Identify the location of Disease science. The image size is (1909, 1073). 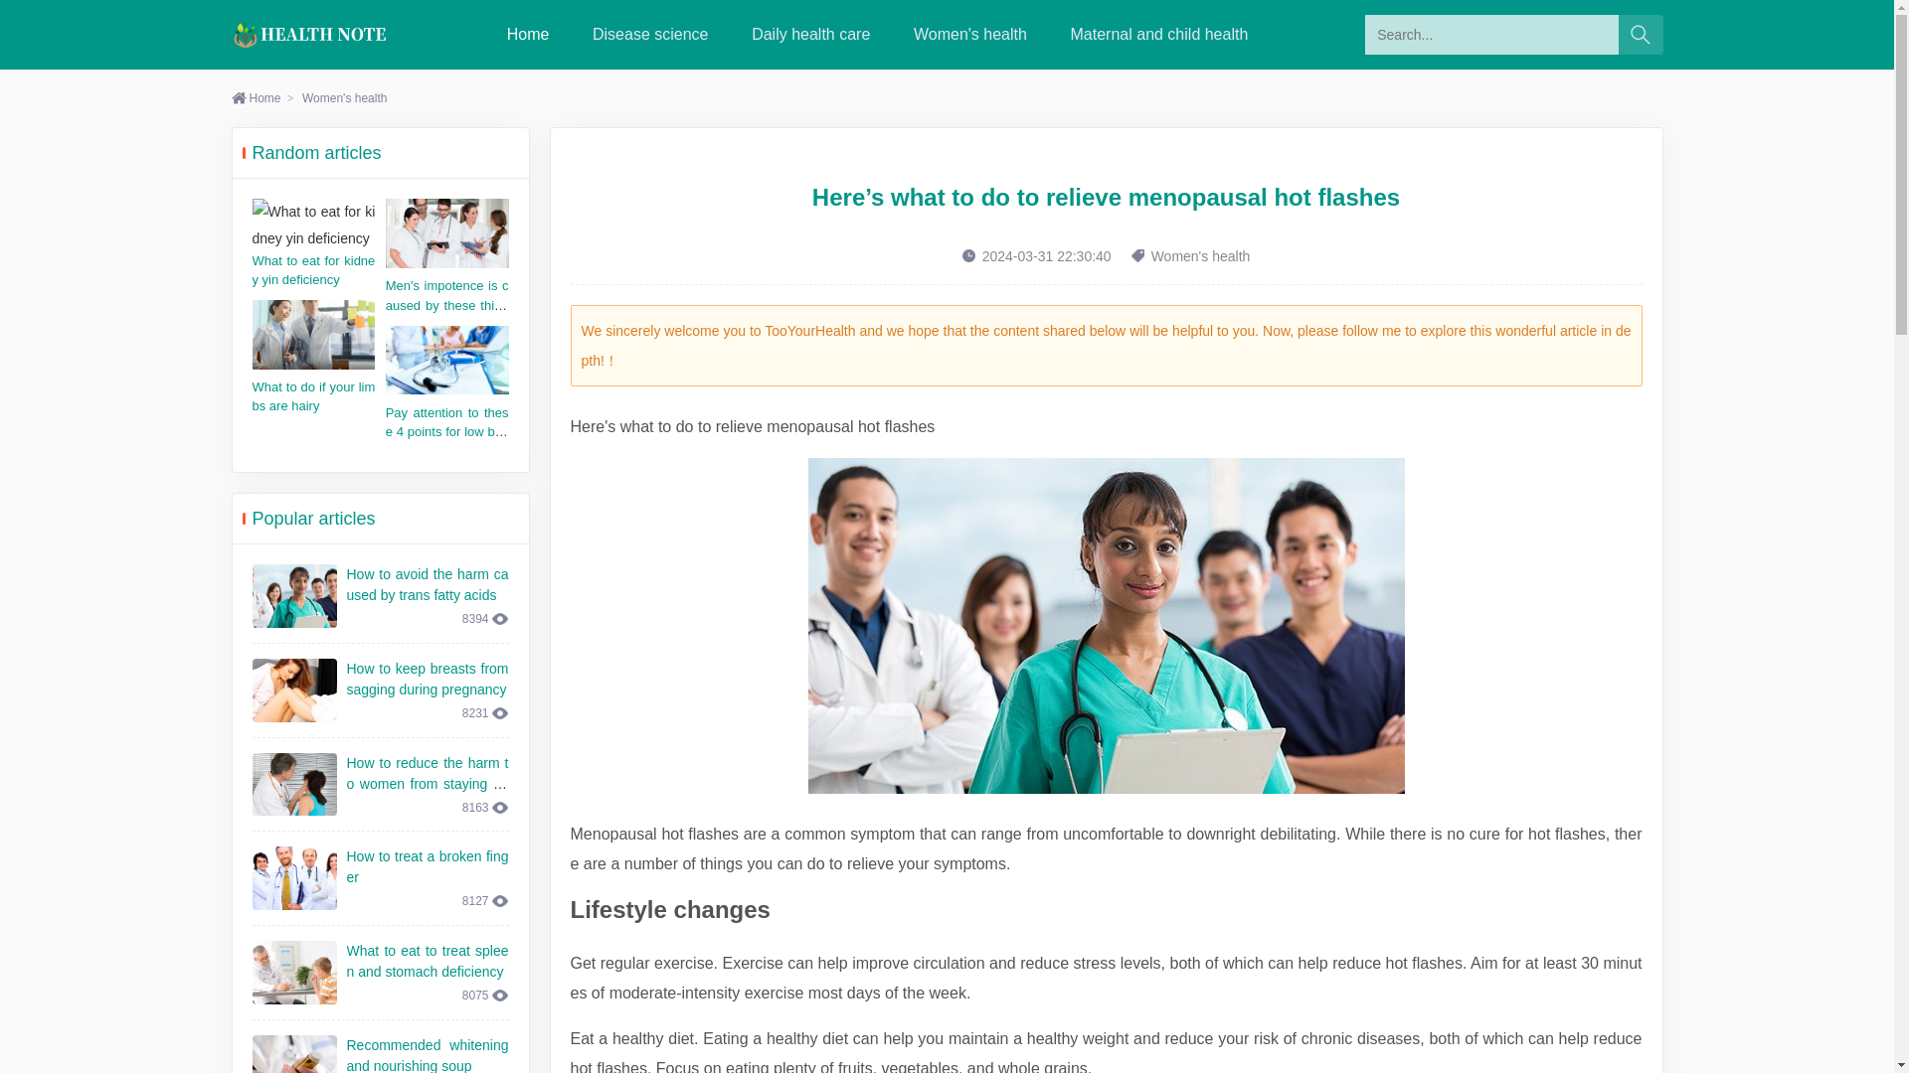
(650, 34).